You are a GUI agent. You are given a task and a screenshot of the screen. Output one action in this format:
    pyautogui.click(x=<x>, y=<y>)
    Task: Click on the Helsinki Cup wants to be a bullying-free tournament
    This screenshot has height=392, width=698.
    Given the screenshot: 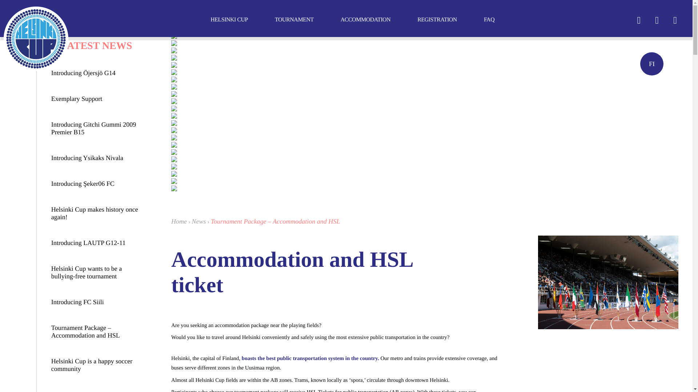 What is the action you would take?
    pyautogui.click(x=98, y=273)
    